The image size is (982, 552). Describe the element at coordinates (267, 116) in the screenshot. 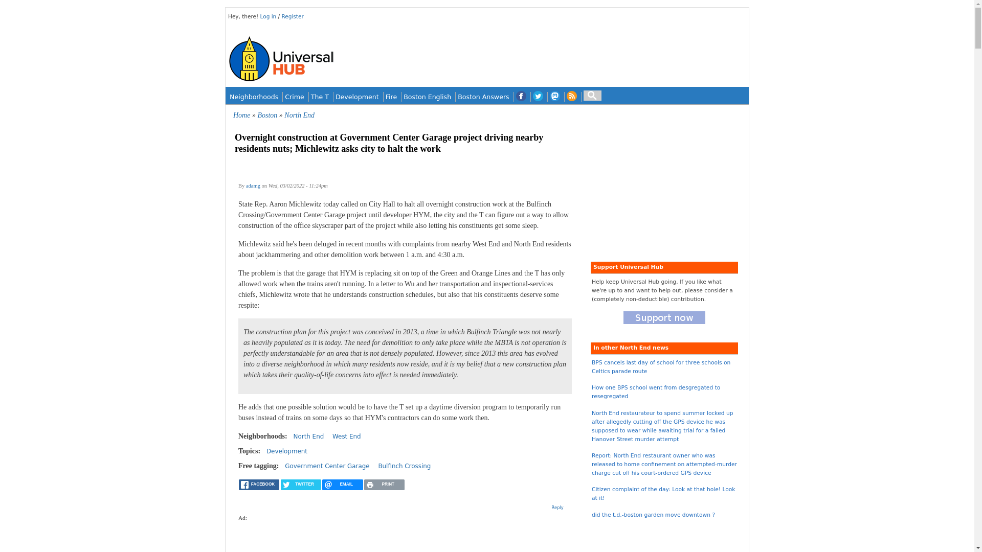

I see `Boston` at that location.